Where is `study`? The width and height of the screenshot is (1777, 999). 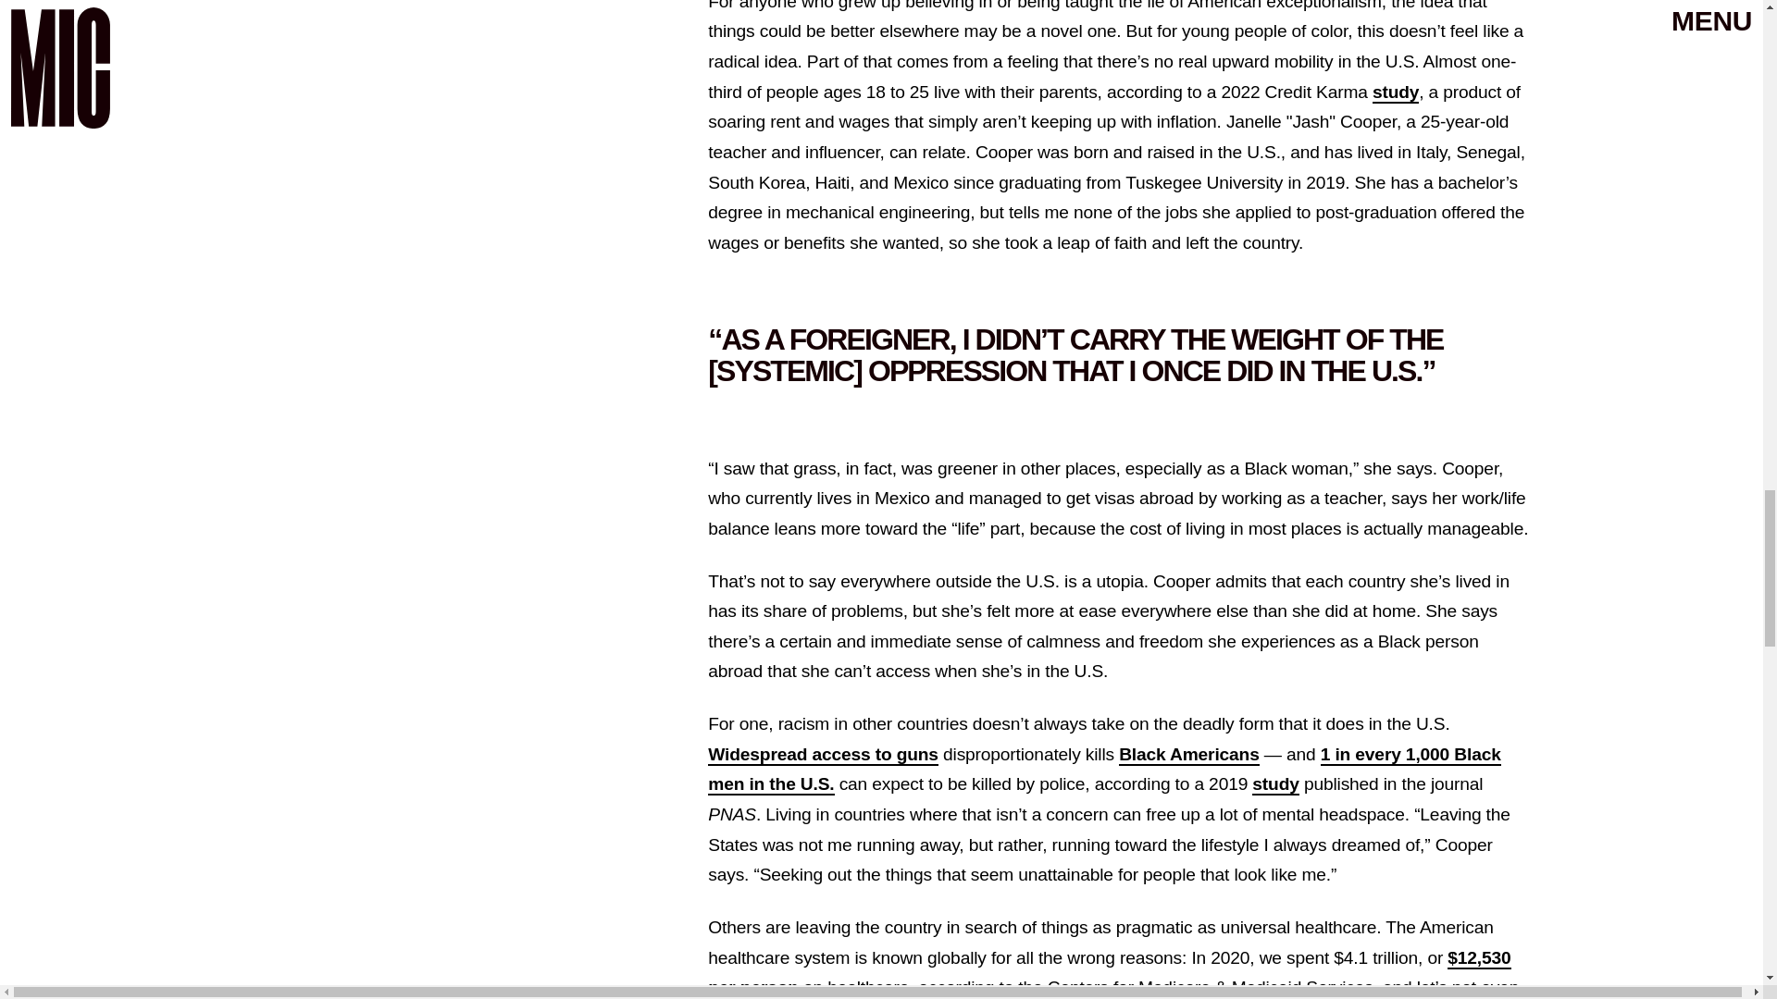 study is located at coordinates (1395, 92).